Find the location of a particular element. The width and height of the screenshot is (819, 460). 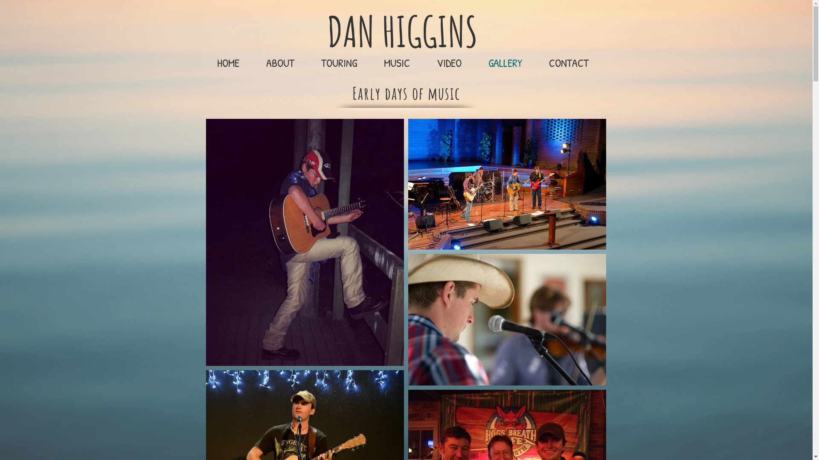

TOURING is located at coordinates (340, 63).